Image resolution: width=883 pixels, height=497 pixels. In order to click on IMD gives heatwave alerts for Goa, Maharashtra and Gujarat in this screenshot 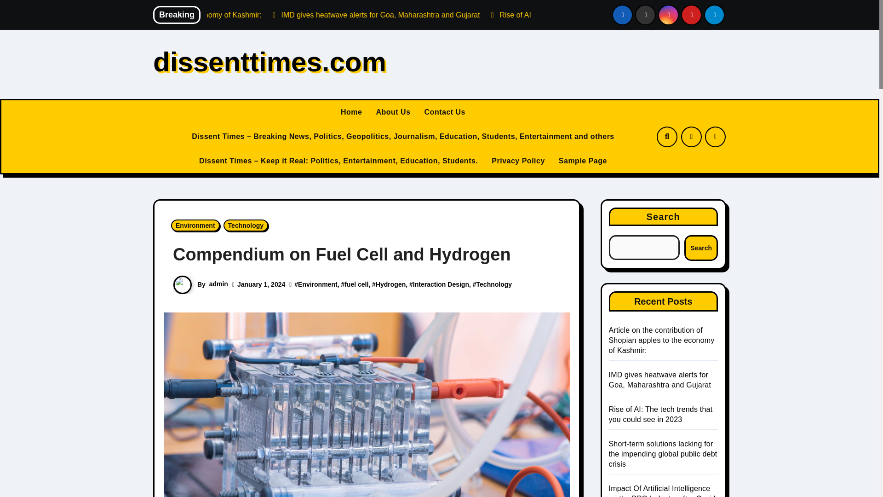, I will do `click(510, 15)`.